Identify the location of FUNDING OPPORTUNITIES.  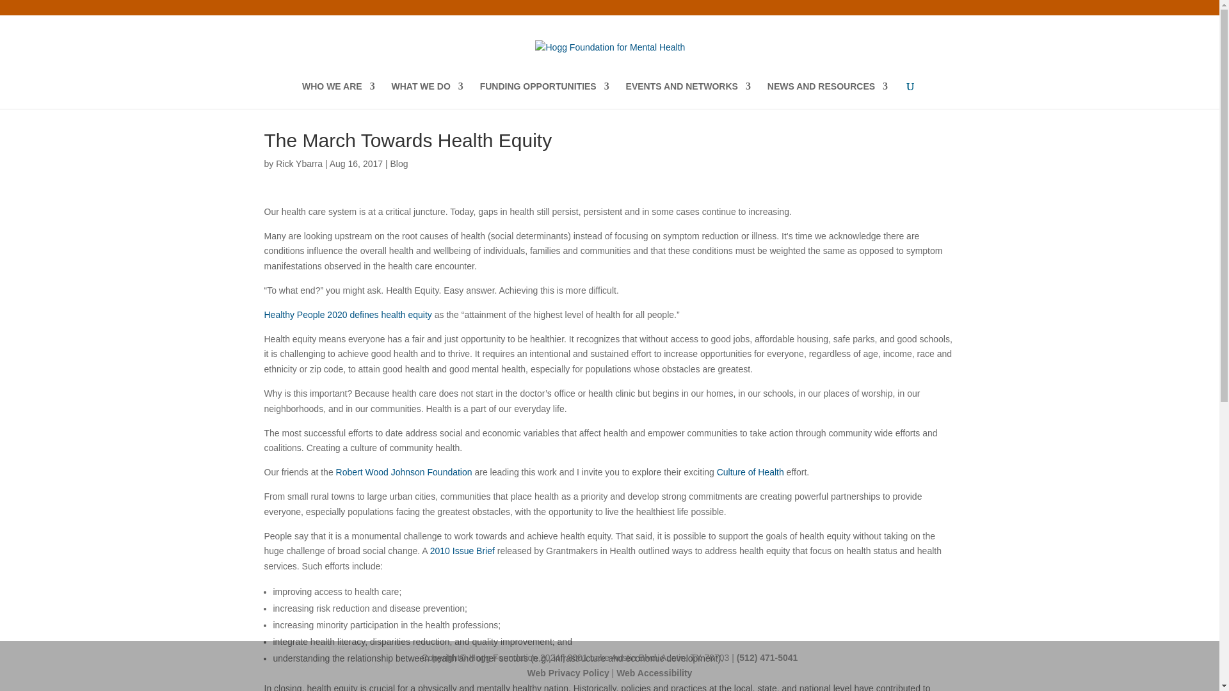
(545, 95).